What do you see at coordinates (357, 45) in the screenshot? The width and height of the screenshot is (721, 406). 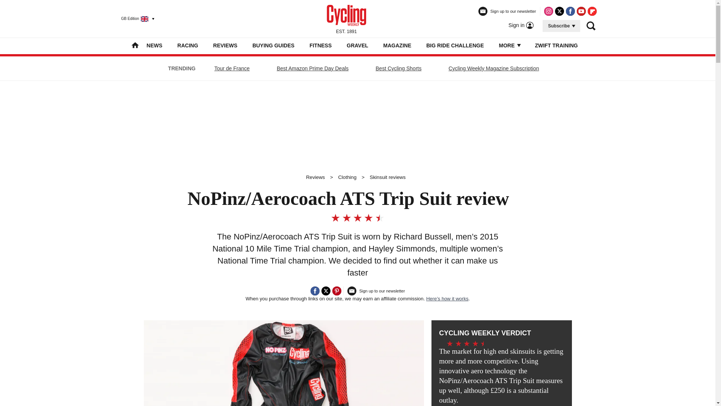 I see `GRAVEL` at bounding box center [357, 45].